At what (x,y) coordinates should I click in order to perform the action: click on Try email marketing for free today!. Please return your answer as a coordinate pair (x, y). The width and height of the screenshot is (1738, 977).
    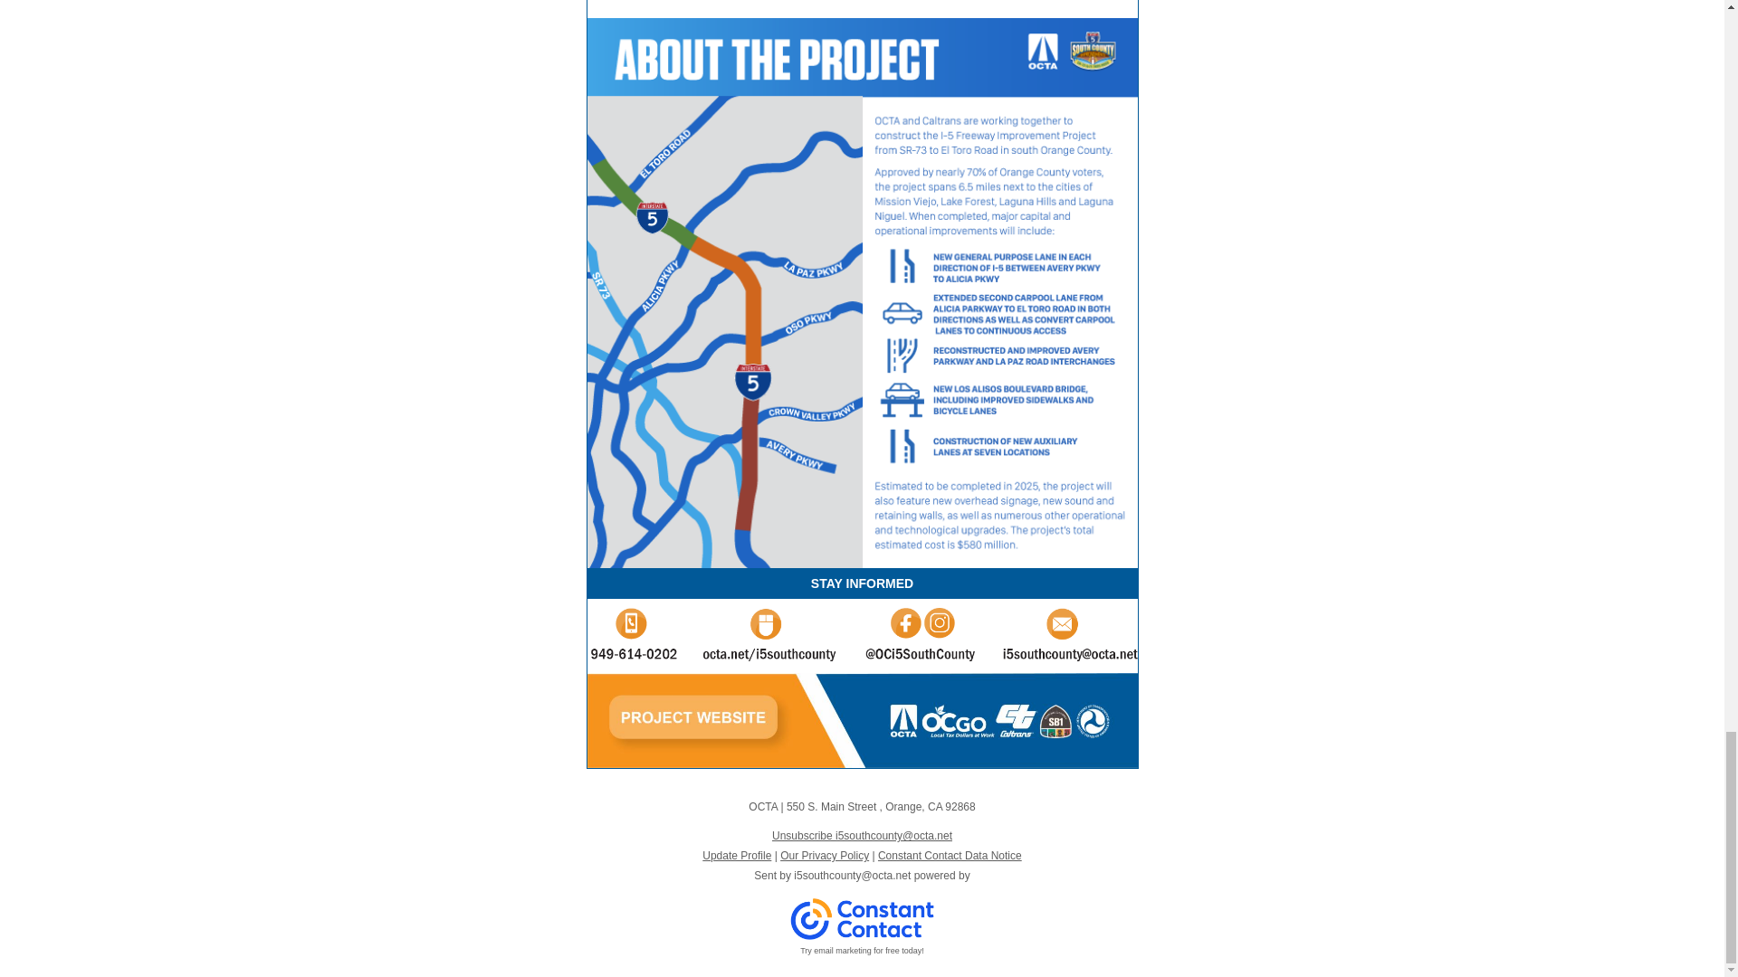
    Looking at the image, I should click on (862, 951).